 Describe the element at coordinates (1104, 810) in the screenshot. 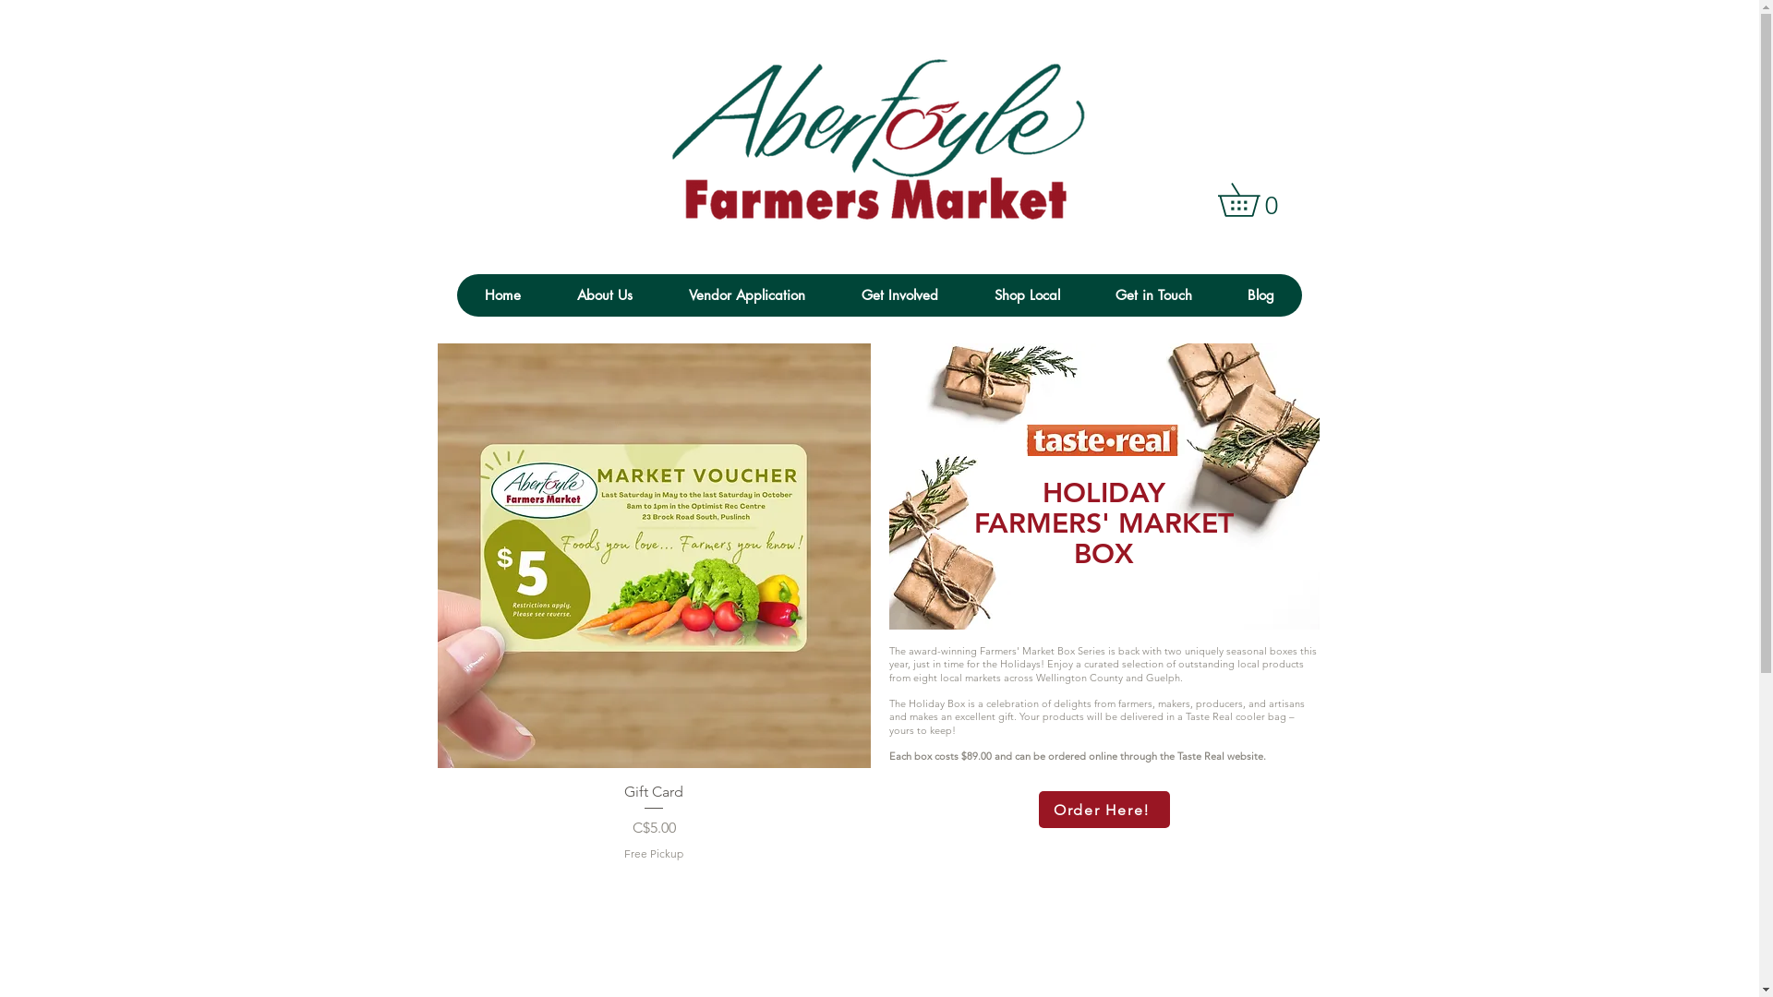

I see `Order Here!` at that location.